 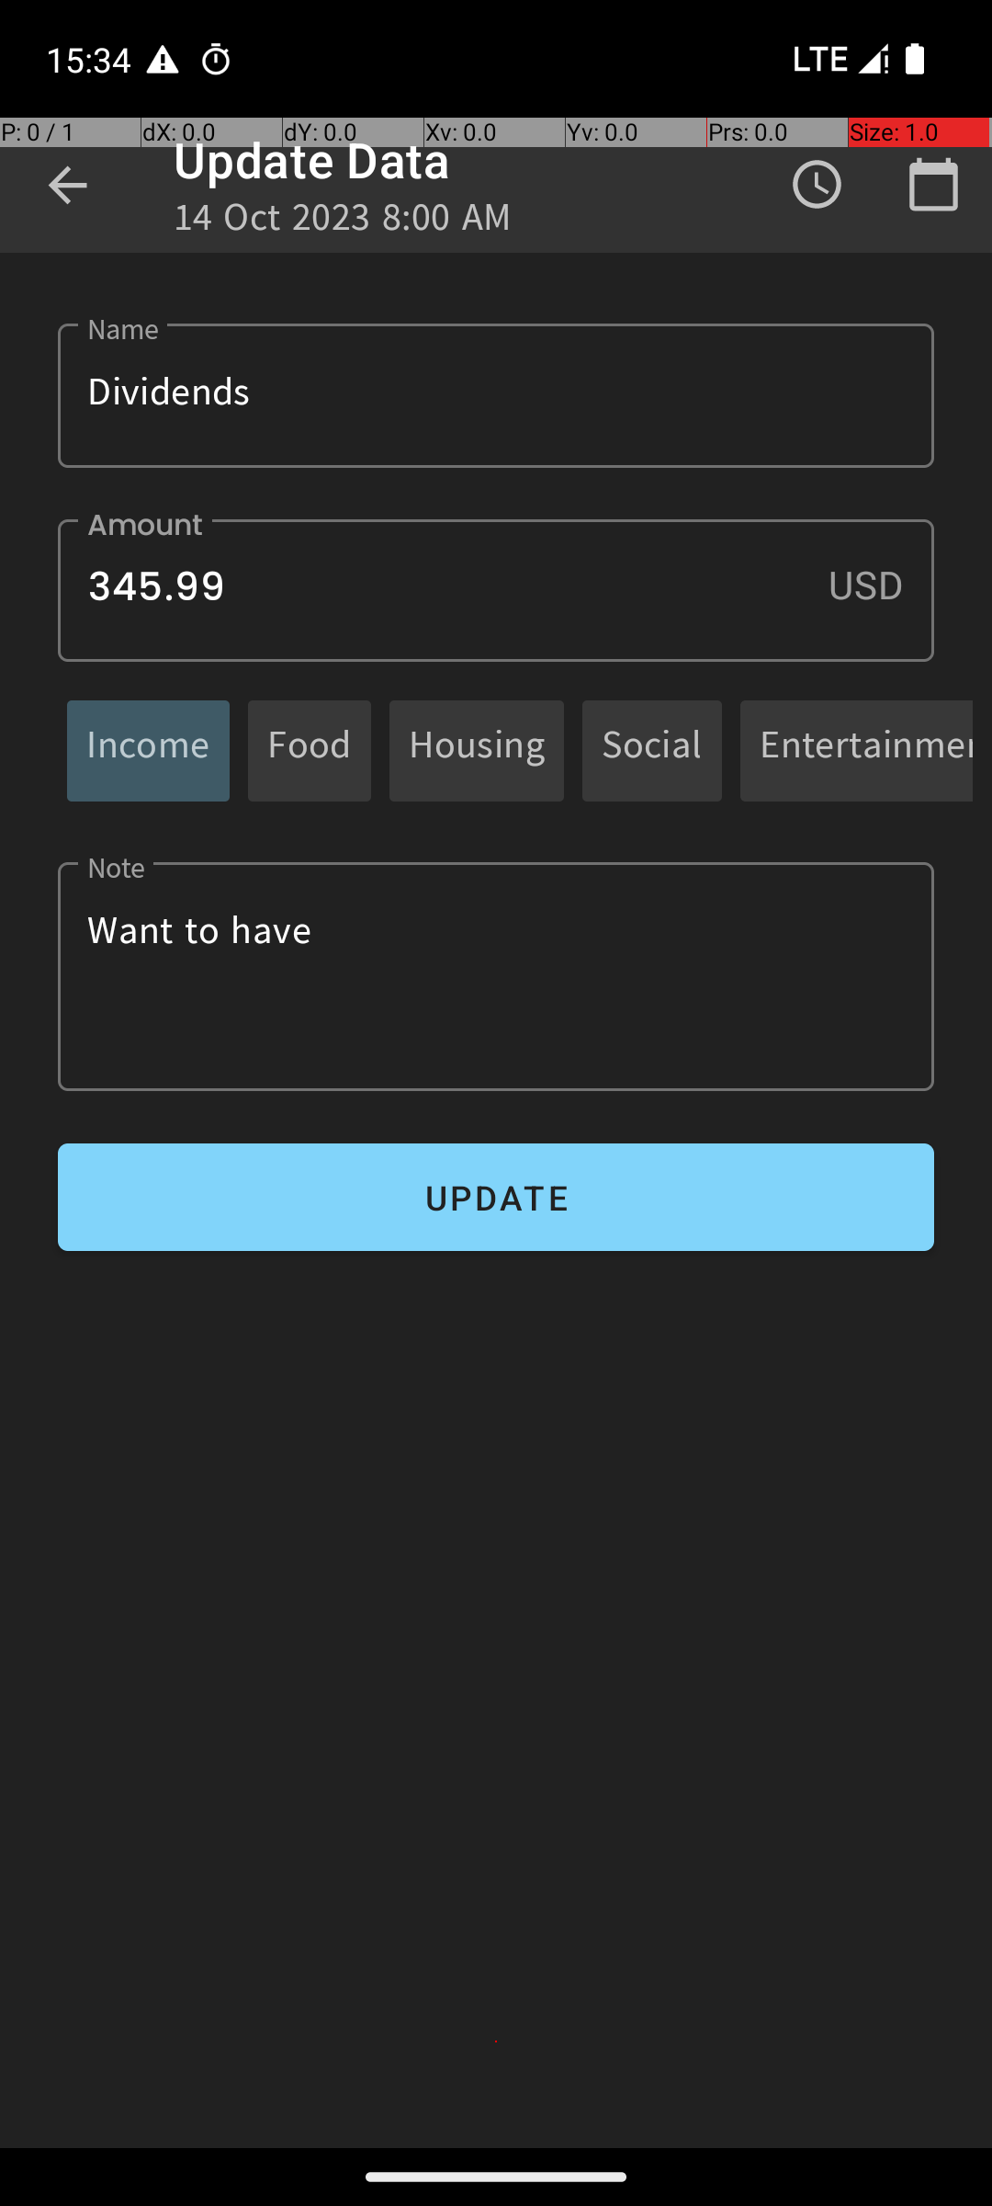 What do you see at coordinates (496, 590) in the screenshot?
I see `345.99` at bounding box center [496, 590].